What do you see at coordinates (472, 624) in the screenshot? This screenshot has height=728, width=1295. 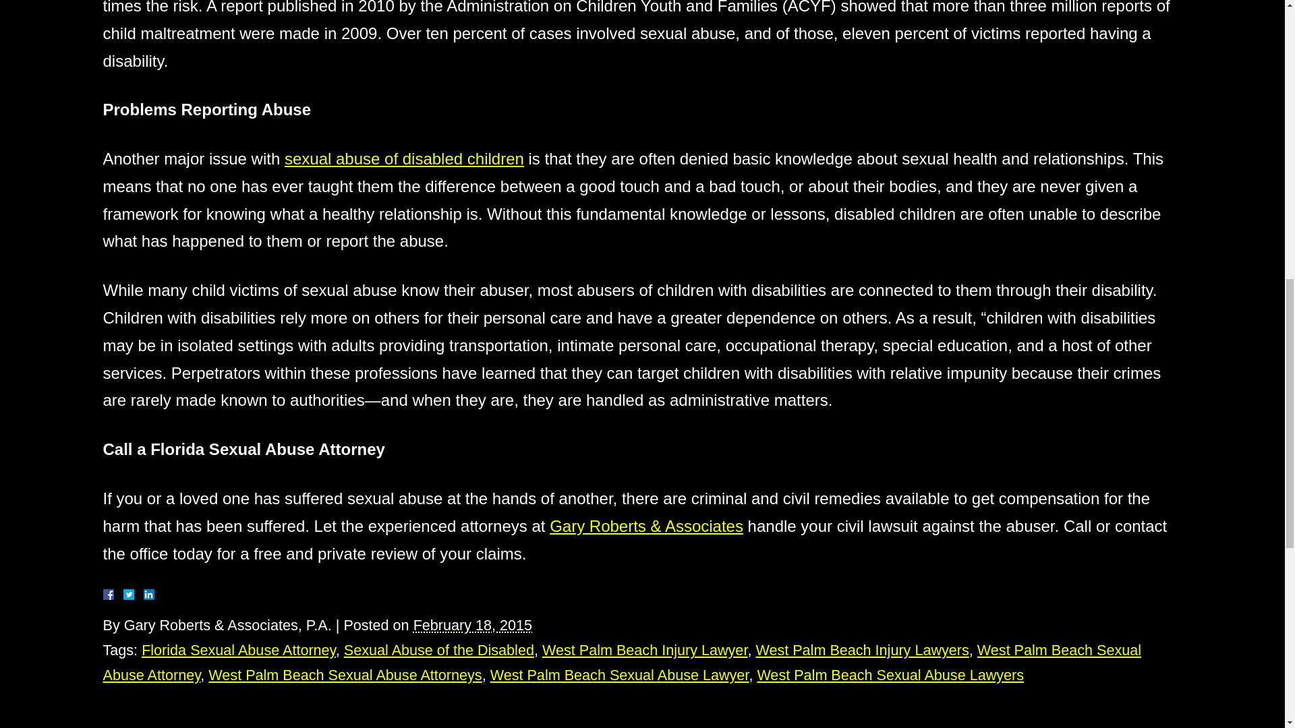 I see `2015-02-18T07:36:38-0800` at bounding box center [472, 624].